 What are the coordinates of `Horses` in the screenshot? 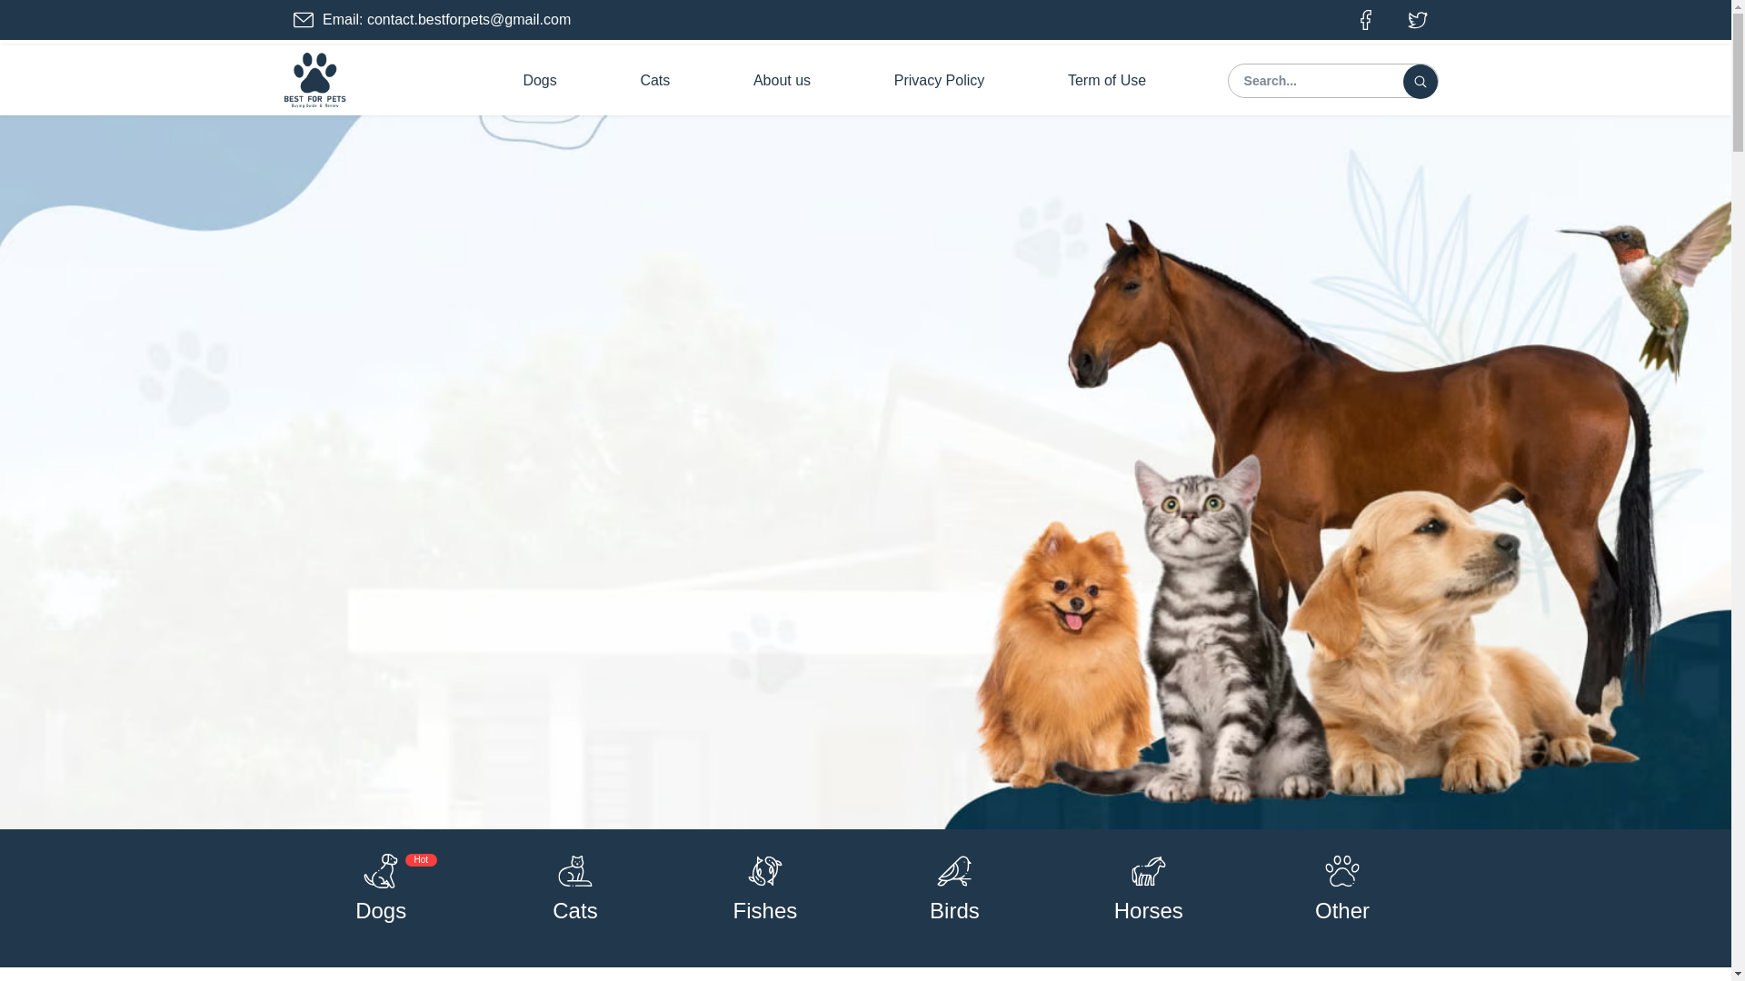 It's located at (1149, 910).